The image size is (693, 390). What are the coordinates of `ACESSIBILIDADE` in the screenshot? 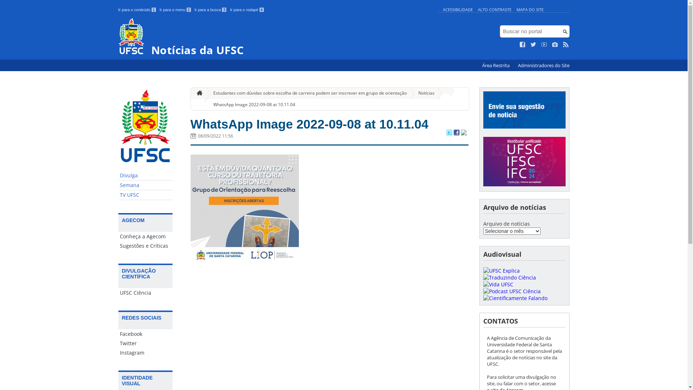 It's located at (458, 9).